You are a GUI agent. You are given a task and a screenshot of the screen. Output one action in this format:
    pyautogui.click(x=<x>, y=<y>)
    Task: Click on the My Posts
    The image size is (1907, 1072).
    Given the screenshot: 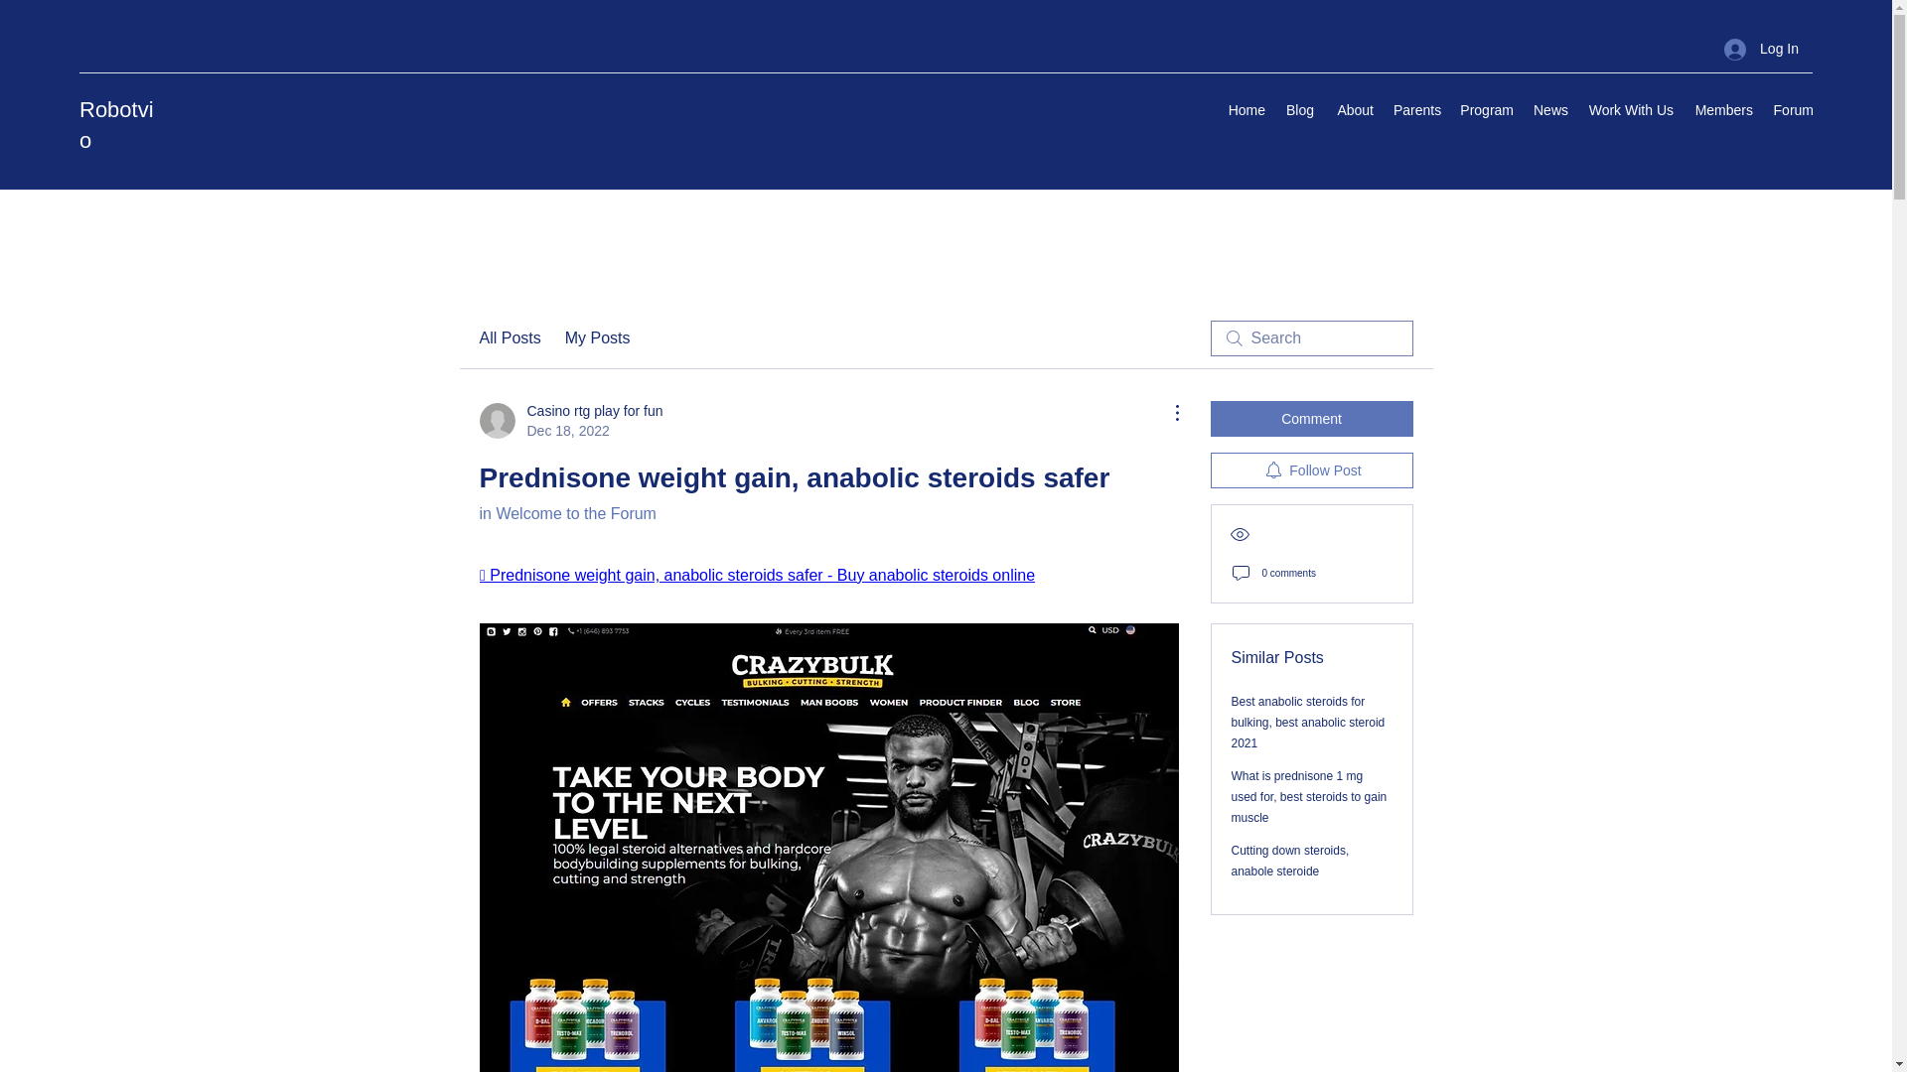 What is the action you would take?
    pyautogui.click(x=598, y=338)
    